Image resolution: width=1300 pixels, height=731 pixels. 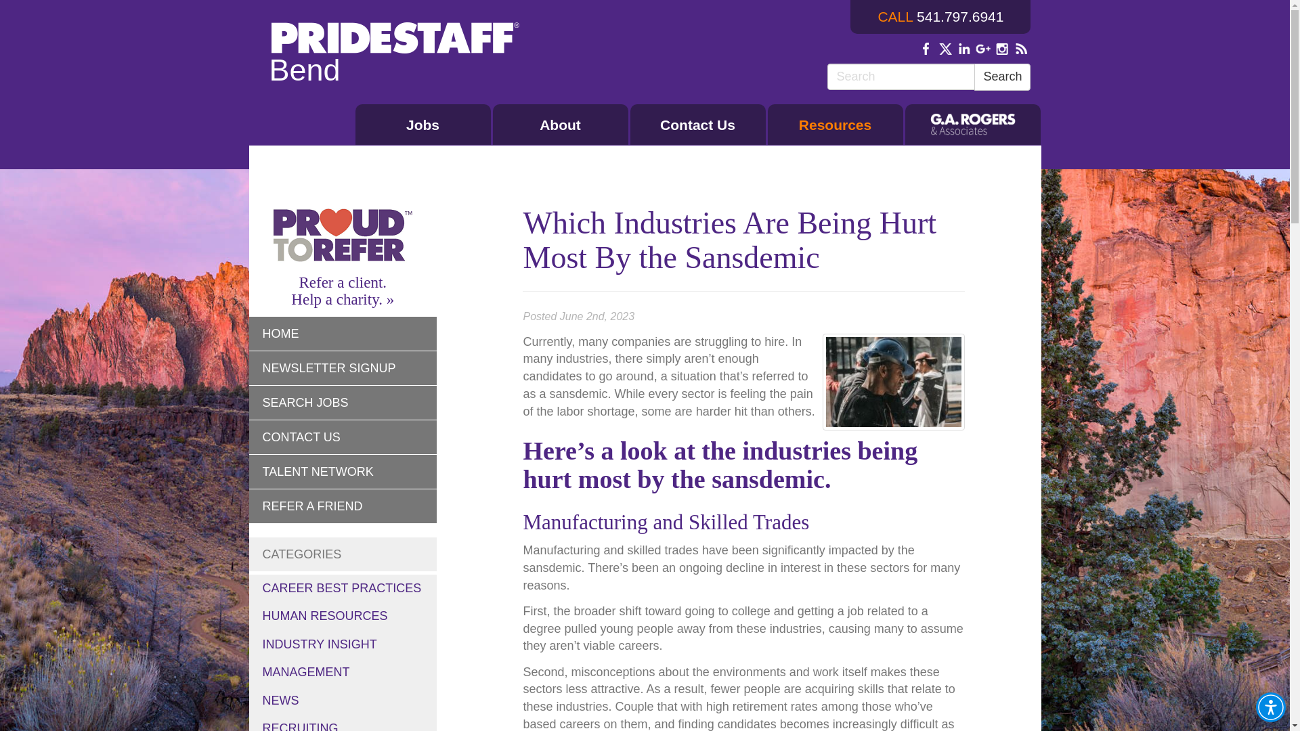 I want to click on Accessibility Menu, so click(x=1270, y=707).